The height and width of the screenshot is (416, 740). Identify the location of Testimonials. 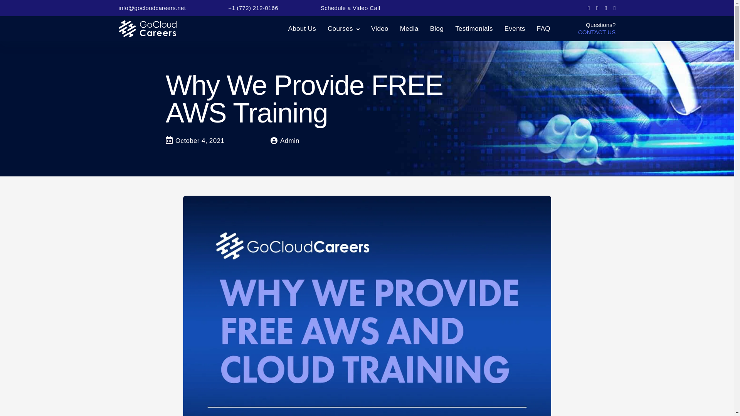
(474, 29).